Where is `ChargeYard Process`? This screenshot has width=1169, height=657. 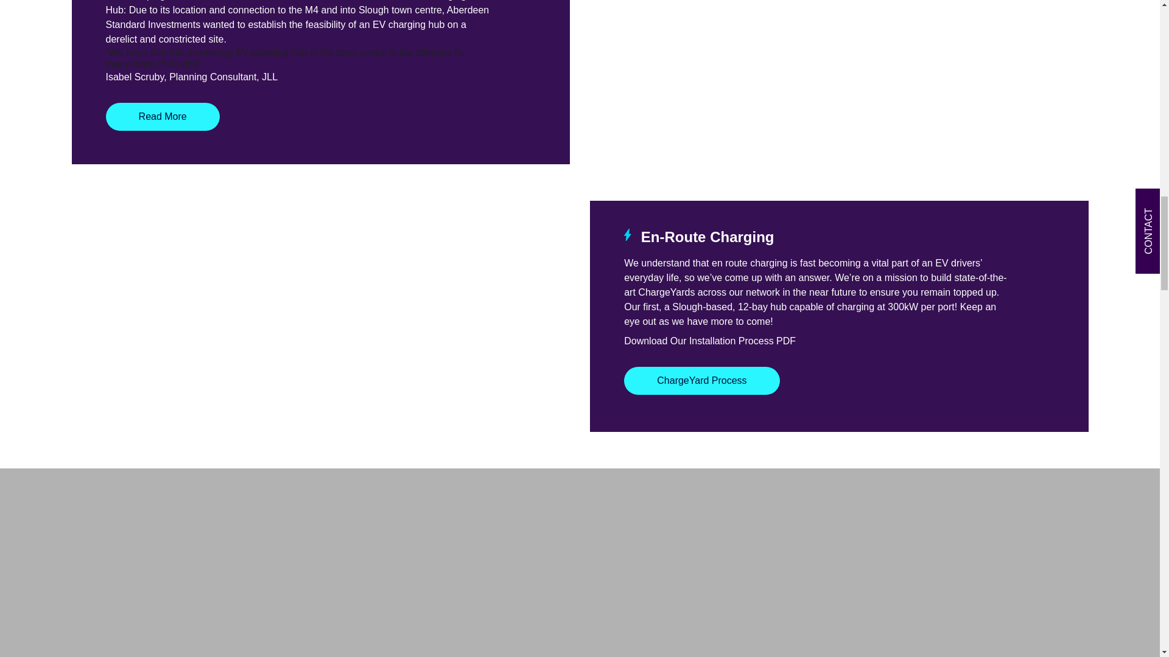
ChargeYard Process is located at coordinates (701, 381).